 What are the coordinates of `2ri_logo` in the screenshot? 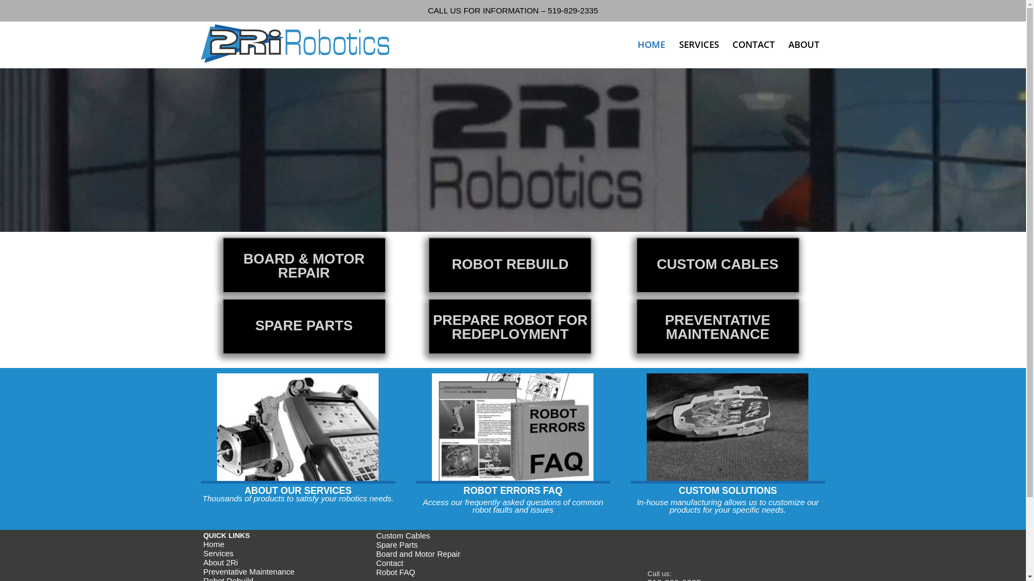 It's located at (295, 44).